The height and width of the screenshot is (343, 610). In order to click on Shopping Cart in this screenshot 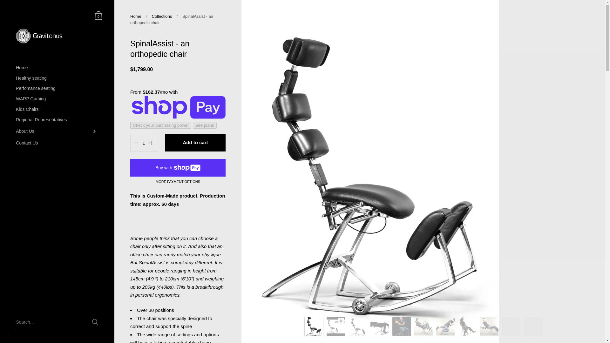, I will do `click(98, 15)`.